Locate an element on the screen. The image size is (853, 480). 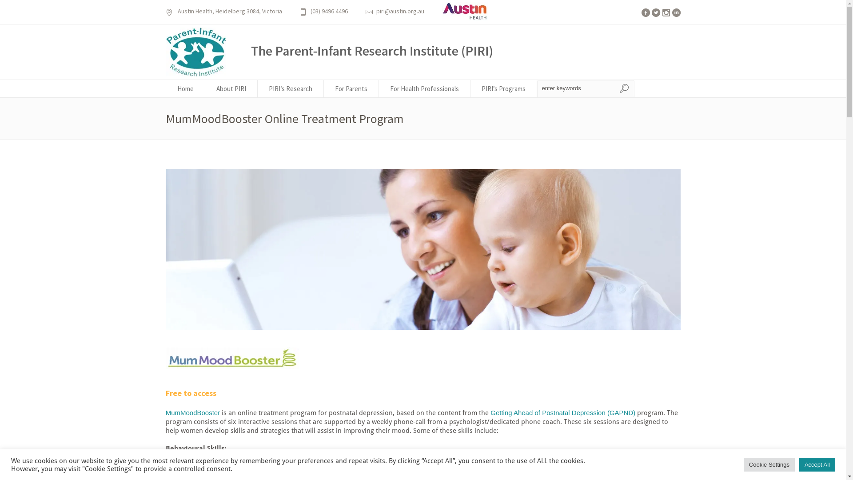
Twitter is located at coordinates (656, 12).